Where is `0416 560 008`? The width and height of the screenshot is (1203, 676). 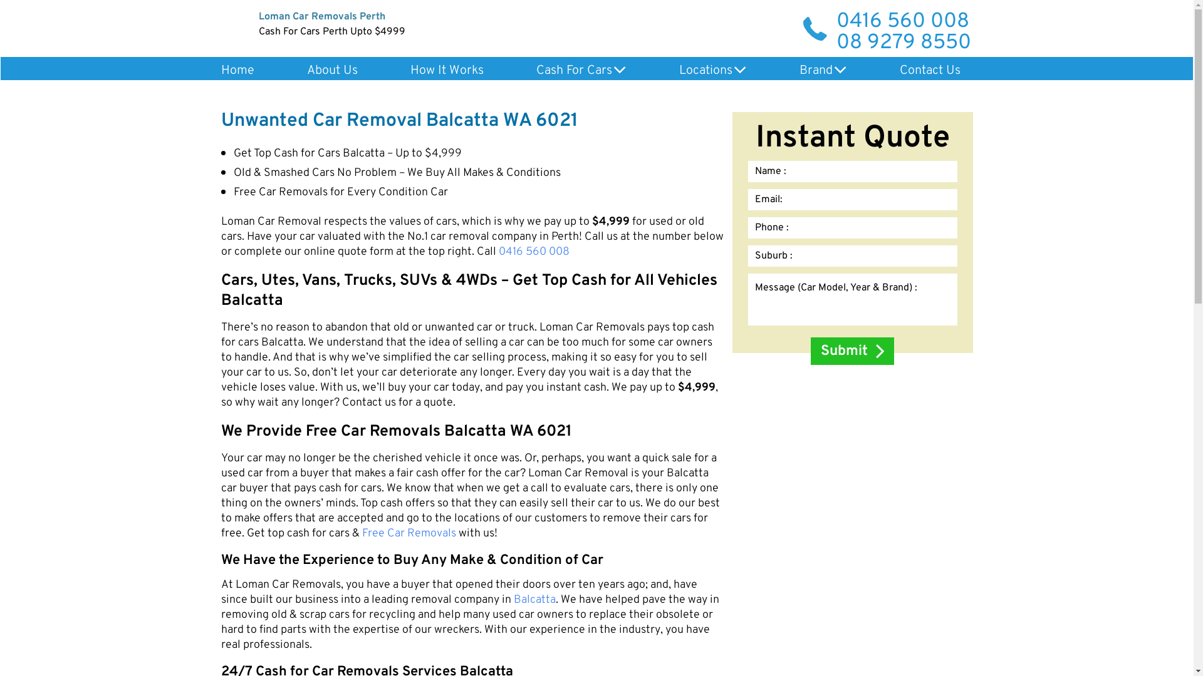 0416 560 008 is located at coordinates (904, 22).